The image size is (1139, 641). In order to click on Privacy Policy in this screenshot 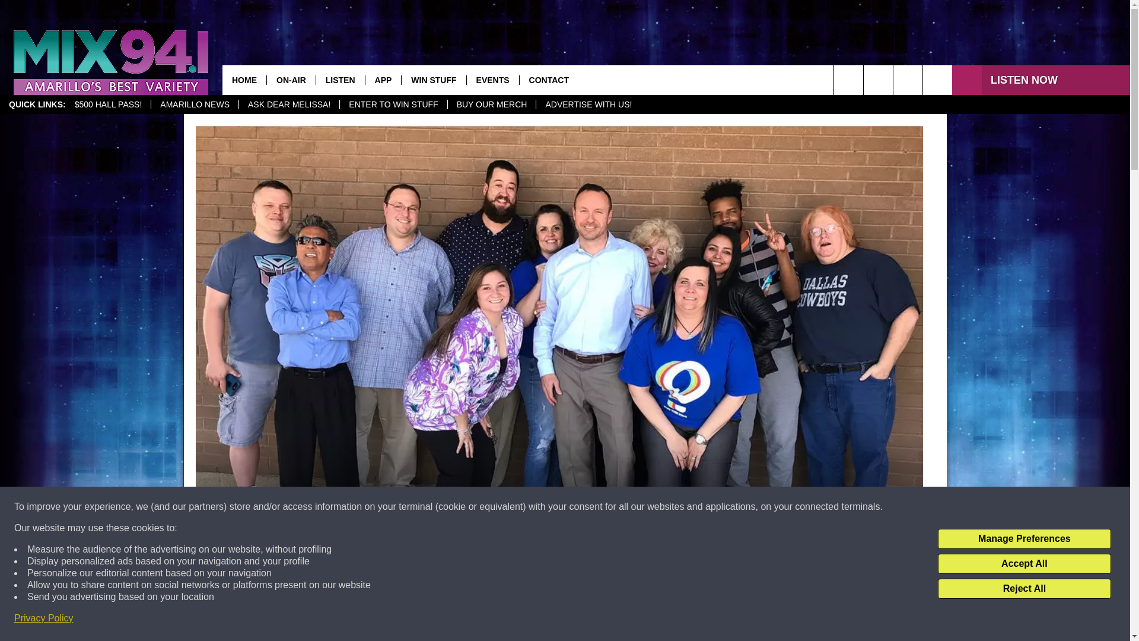, I will do `click(44, 618)`.